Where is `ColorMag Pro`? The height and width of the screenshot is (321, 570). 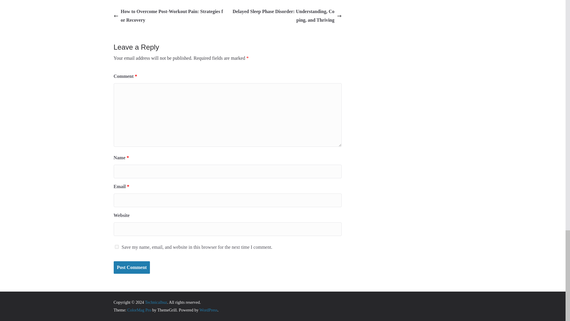 ColorMag Pro is located at coordinates (139, 310).